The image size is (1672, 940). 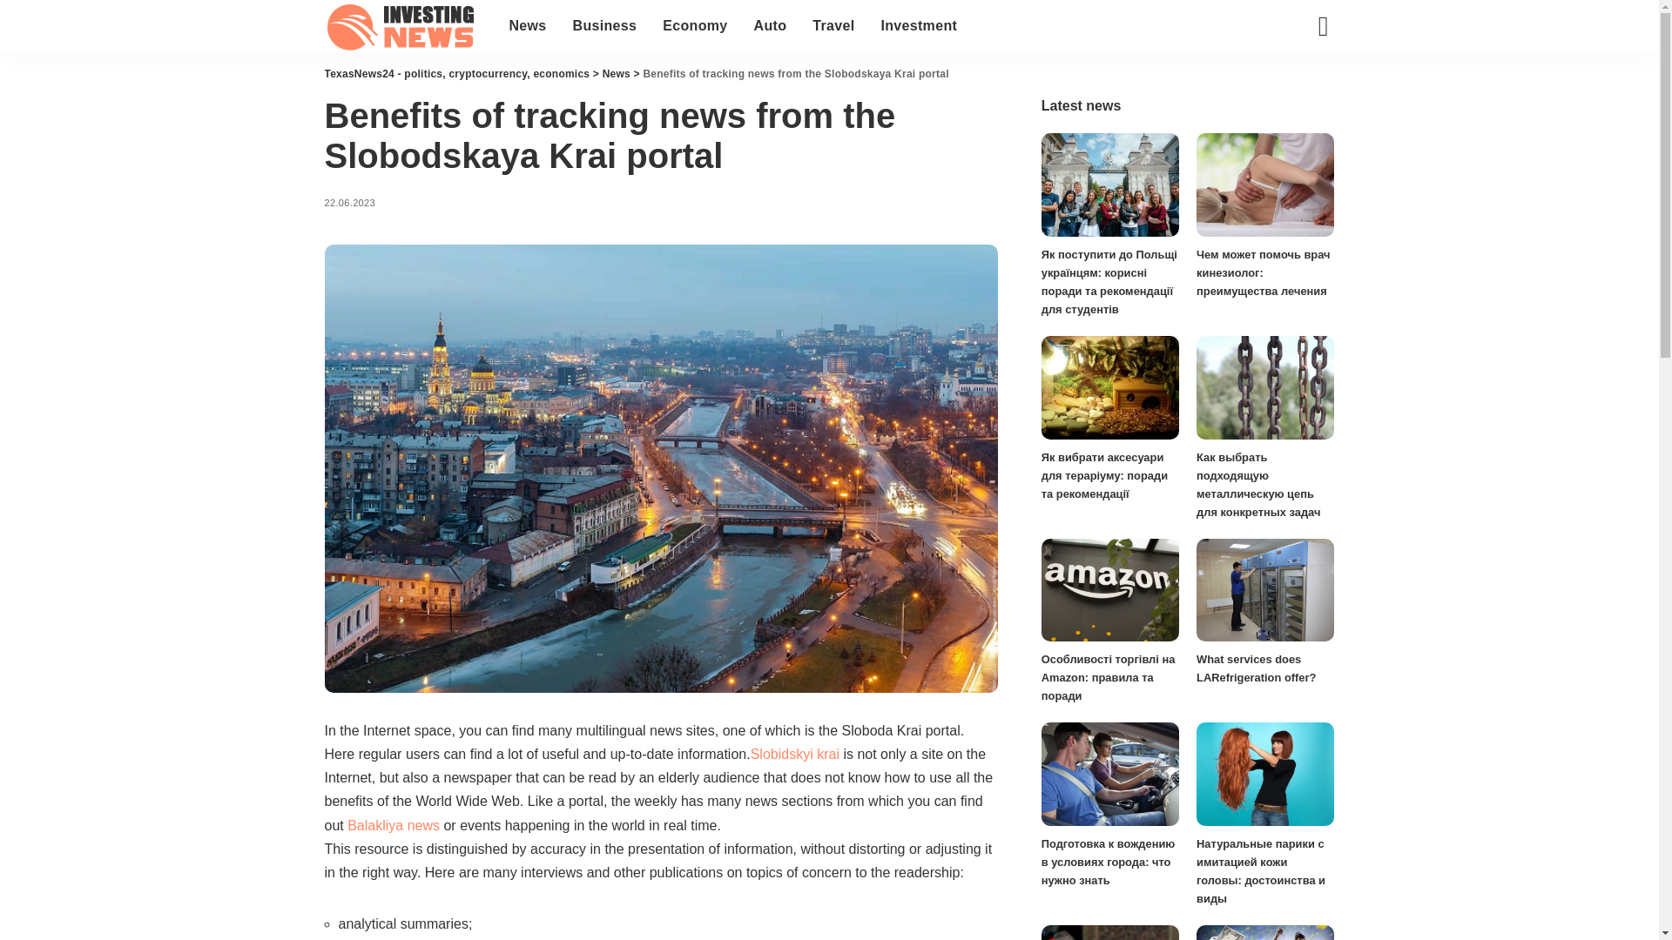 I want to click on TexasNews24 - politics, cryptocurrency, economics, so click(x=456, y=73).